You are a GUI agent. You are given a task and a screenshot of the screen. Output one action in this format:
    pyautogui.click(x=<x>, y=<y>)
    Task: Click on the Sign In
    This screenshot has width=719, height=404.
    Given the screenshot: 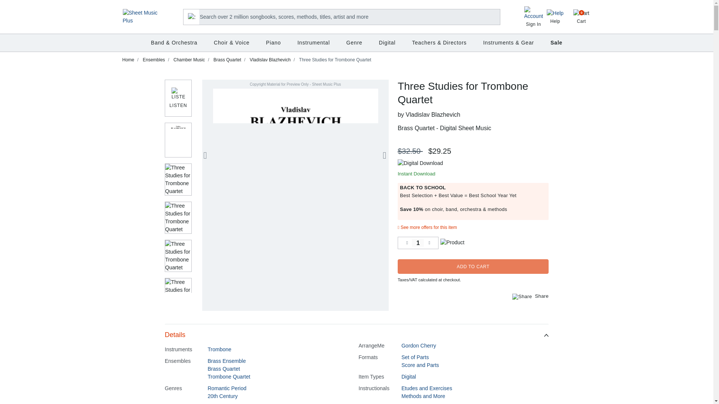 What is the action you would take?
    pyautogui.click(x=533, y=18)
    